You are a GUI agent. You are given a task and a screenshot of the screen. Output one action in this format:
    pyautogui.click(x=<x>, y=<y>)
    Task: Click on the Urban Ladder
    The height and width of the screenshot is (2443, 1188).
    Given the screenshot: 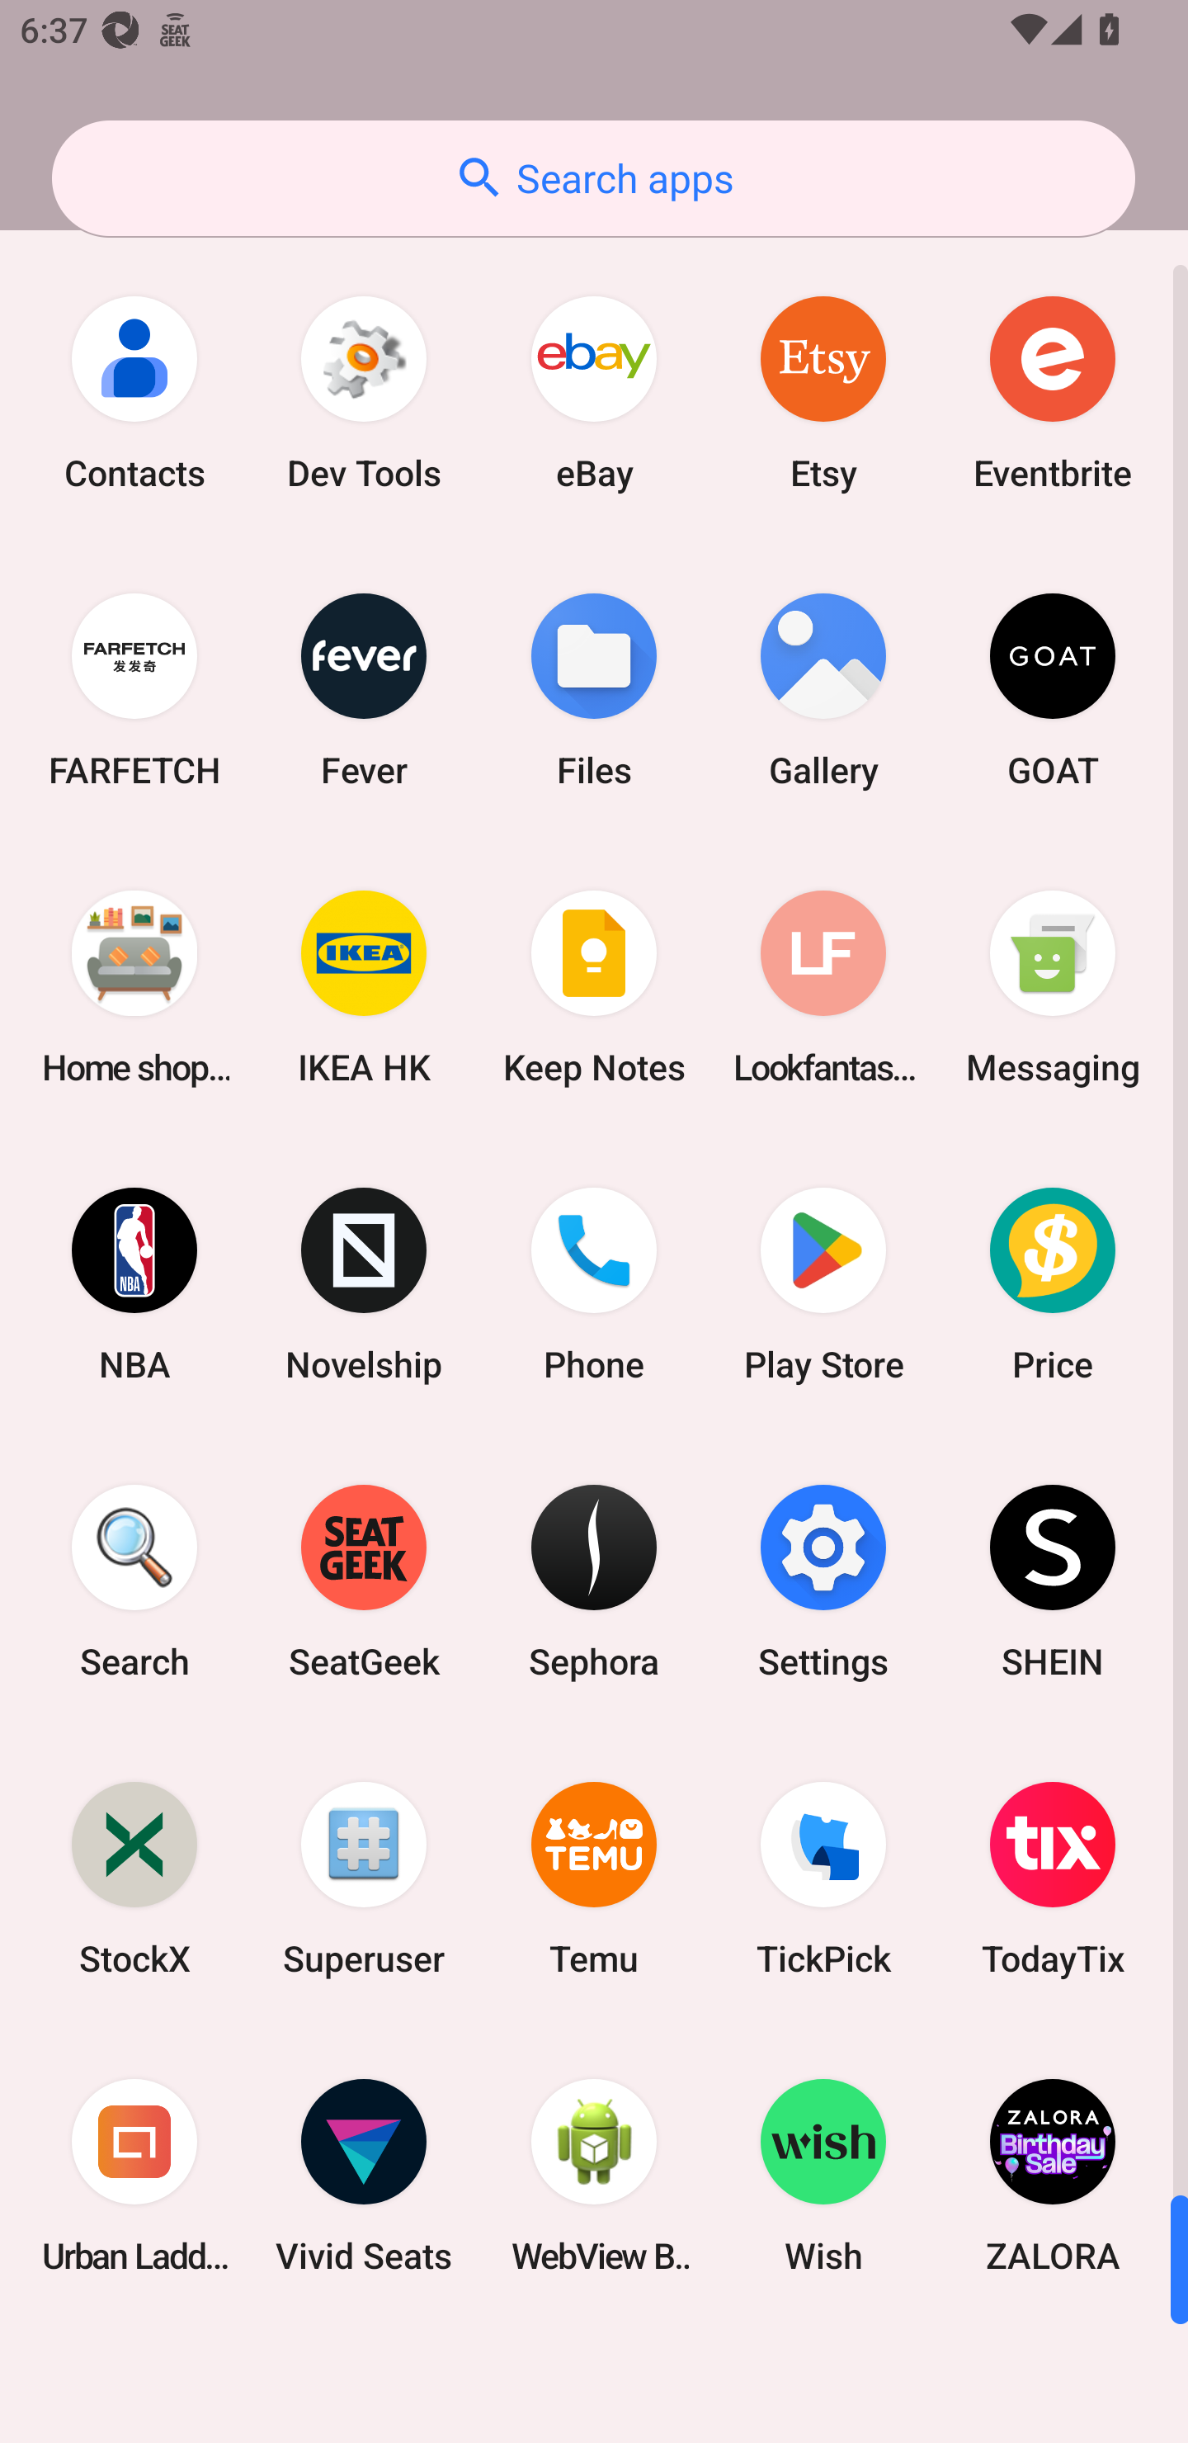 What is the action you would take?
    pyautogui.click(x=134, y=2175)
    